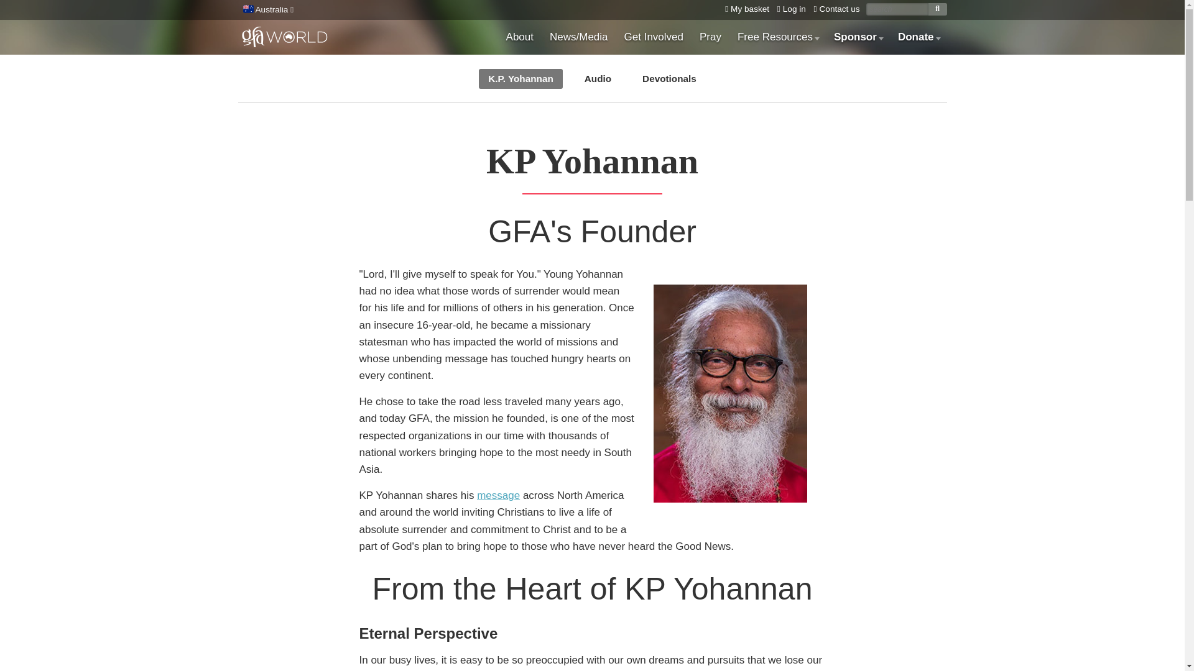 This screenshot has width=1194, height=671. I want to click on Free Resources, so click(777, 37).